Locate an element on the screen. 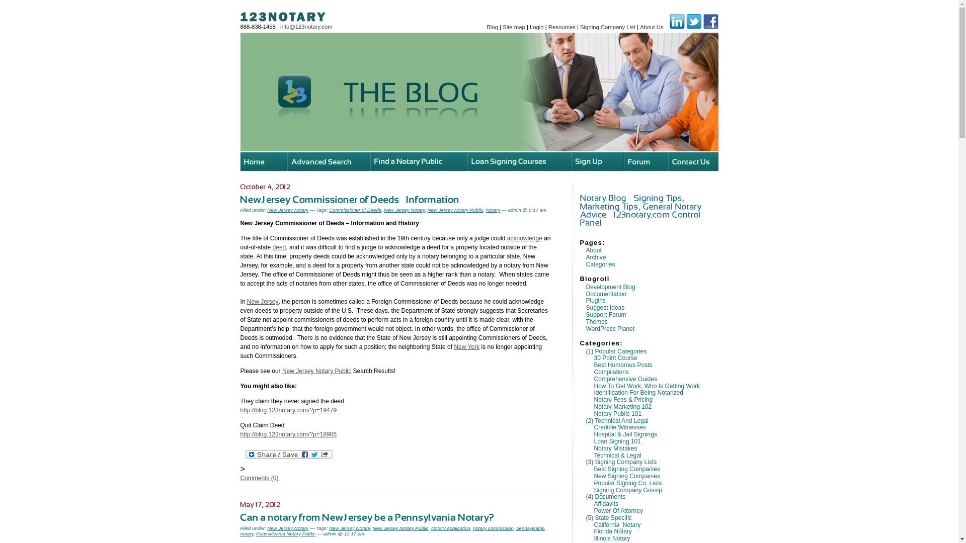  Documentation is located at coordinates (606, 294).